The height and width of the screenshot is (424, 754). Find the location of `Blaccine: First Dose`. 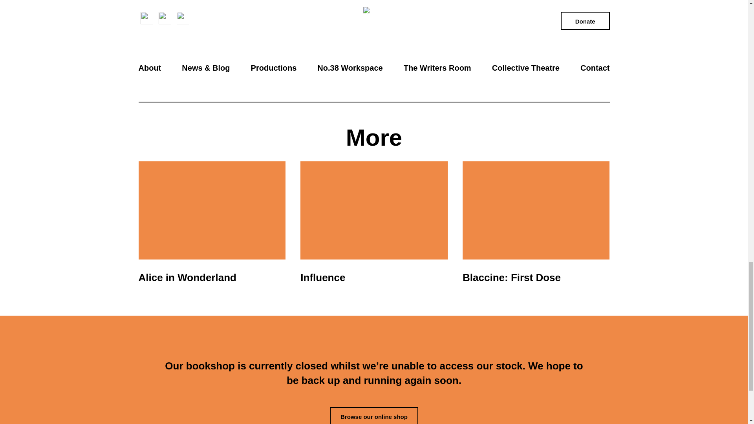

Blaccine: First Dose is located at coordinates (536, 227).